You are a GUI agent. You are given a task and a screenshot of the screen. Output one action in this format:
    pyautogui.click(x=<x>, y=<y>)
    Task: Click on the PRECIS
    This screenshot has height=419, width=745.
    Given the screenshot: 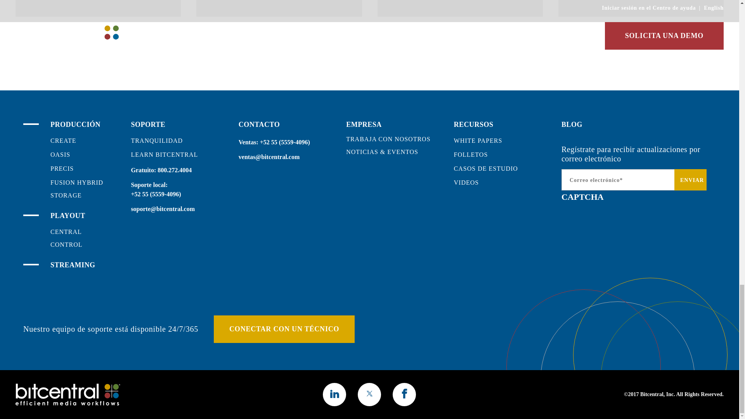 What is the action you would take?
    pyautogui.click(x=62, y=168)
    